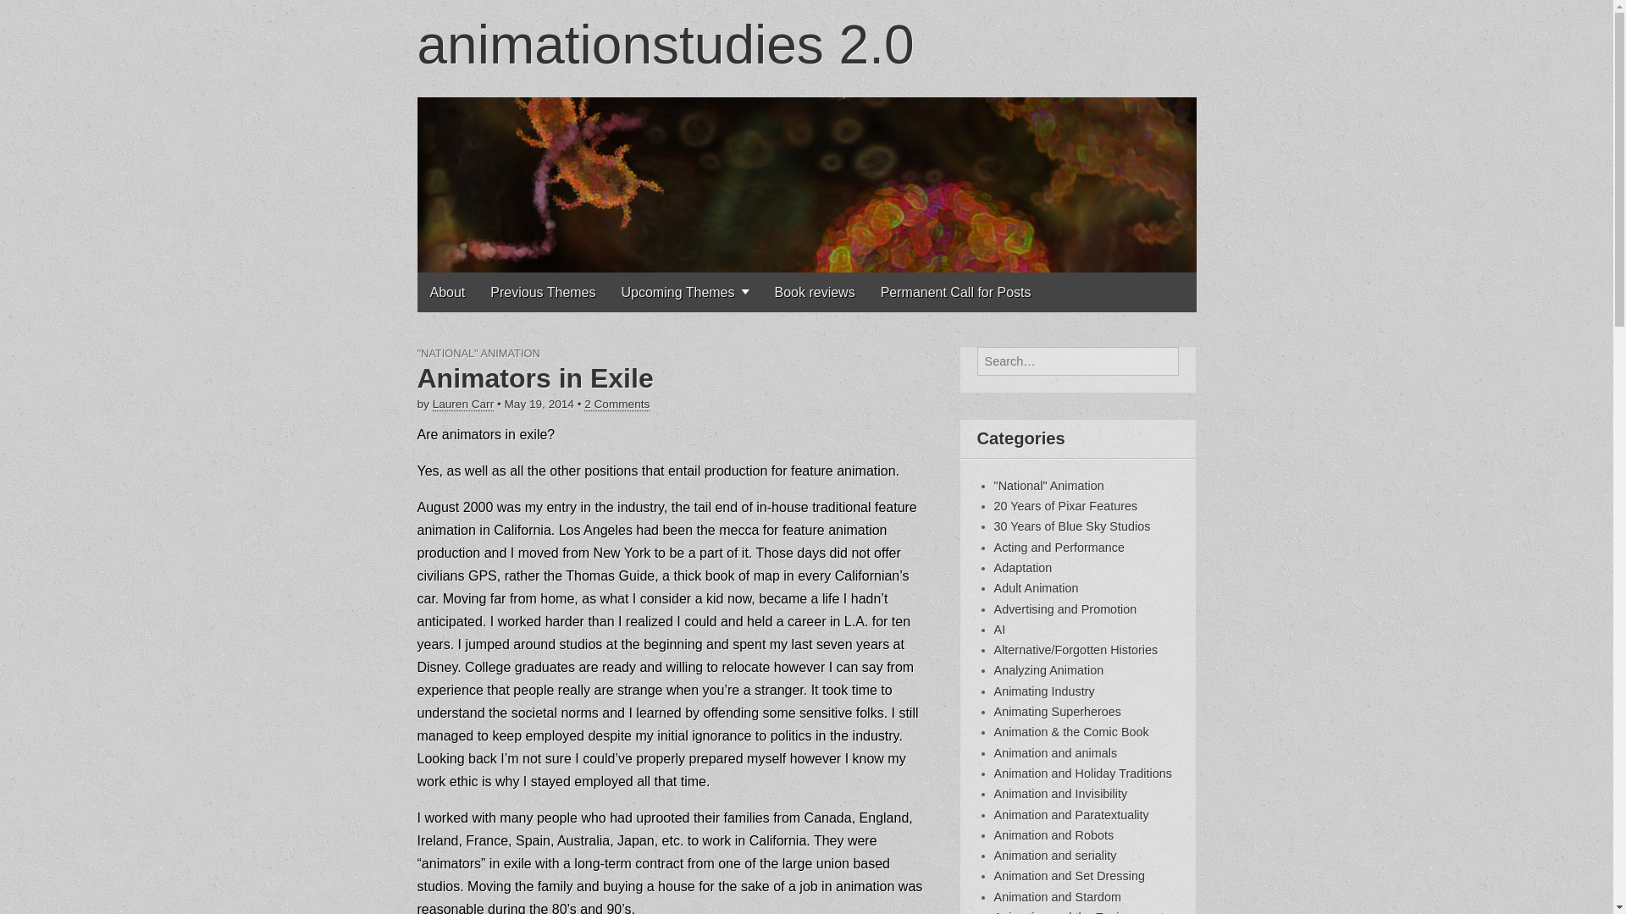 This screenshot has width=1626, height=914. What do you see at coordinates (1072, 526) in the screenshot?
I see `30 Years of Blue Sky Studios` at bounding box center [1072, 526].